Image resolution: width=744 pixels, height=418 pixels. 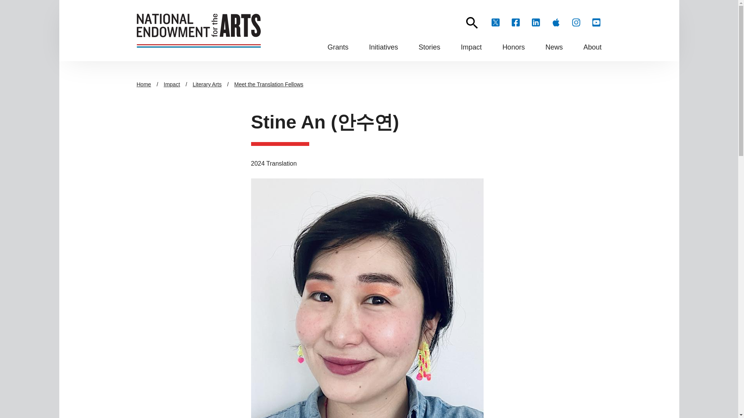 What do you see at coordinates (596, 22) in the screenshot?
I see `Follow us on youtube` at bounding box center [596, 22].